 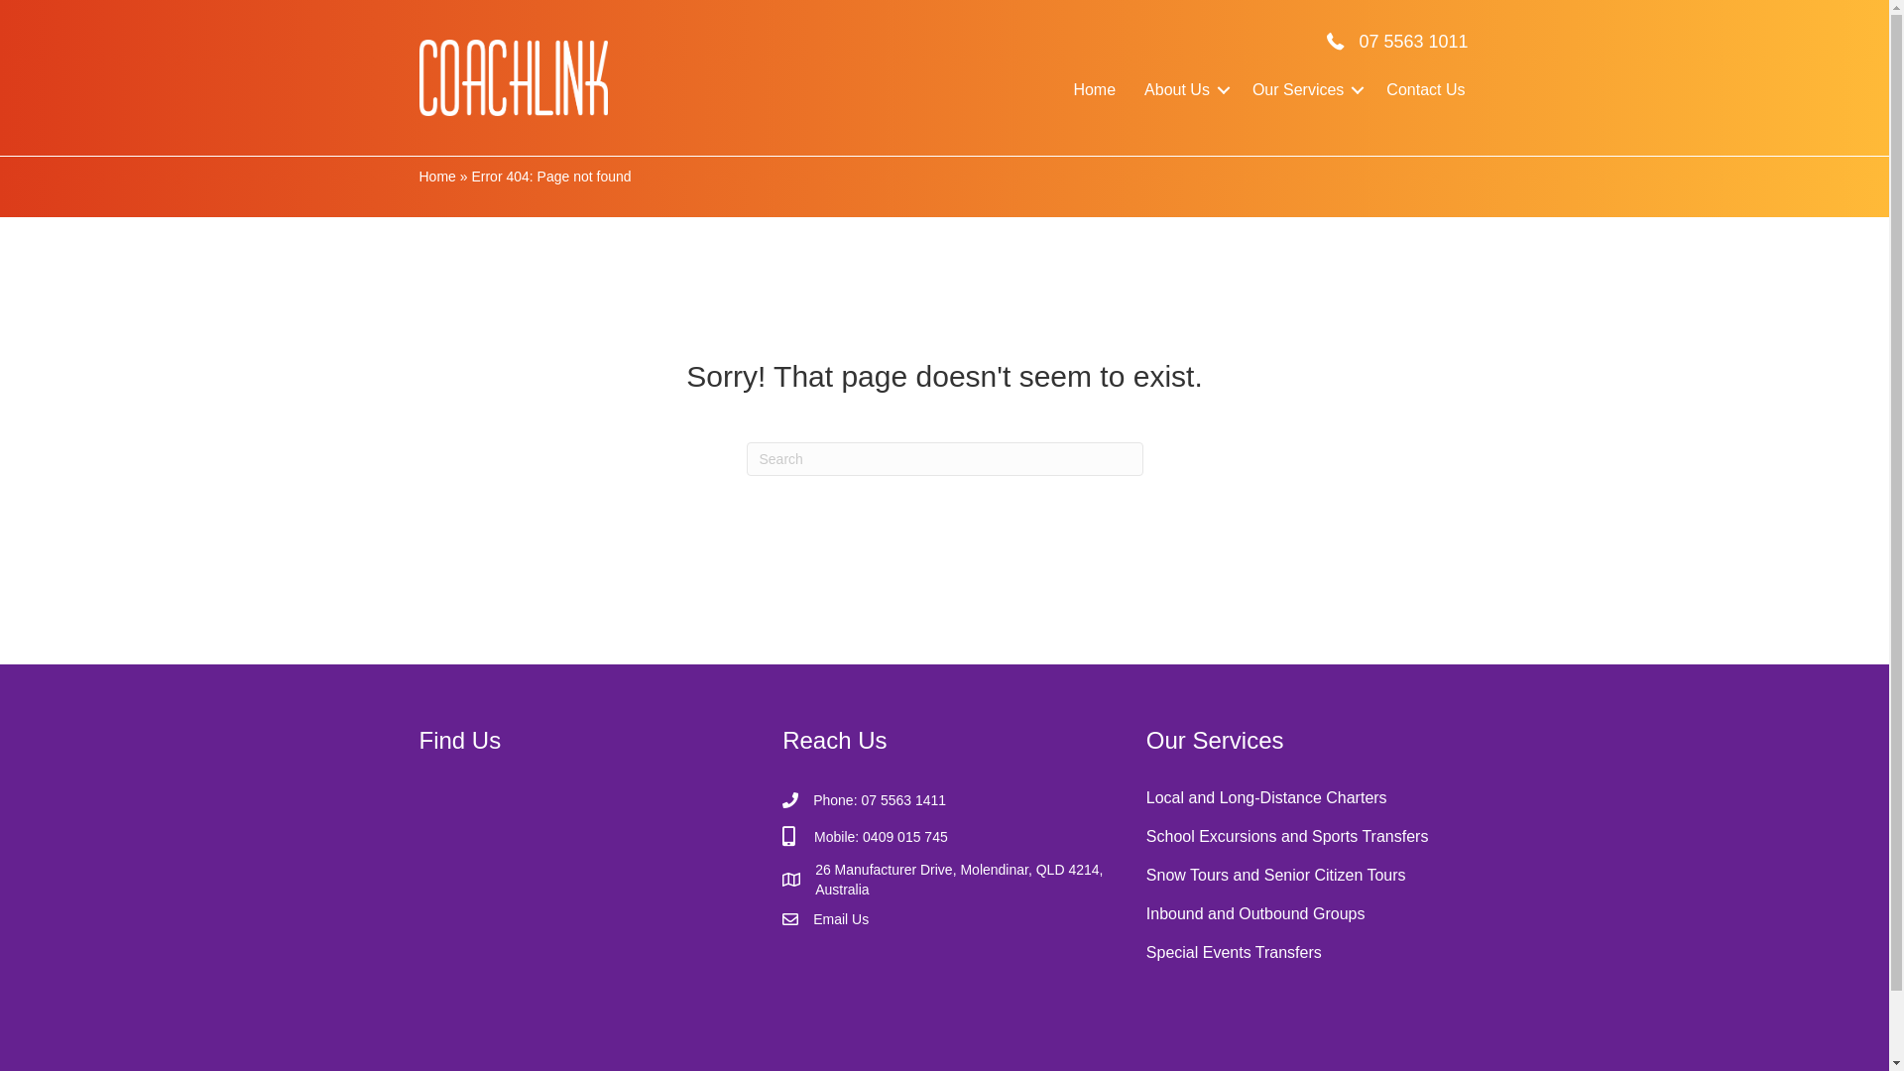 What do you see at coordinates (1095, 90) in the screenshot?
I see `Home` at bounding box center [1095, 90].